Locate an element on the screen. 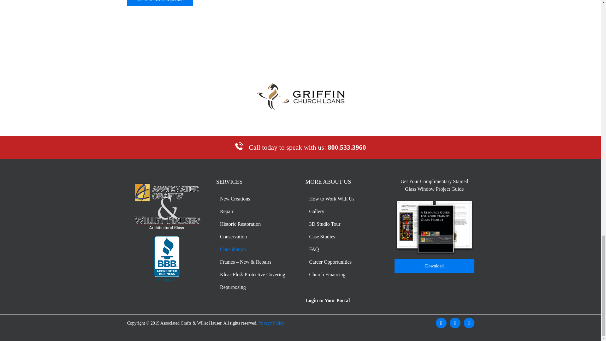 This screenshot has width=606, height=341. Facebook is located at coordinates (441, 323).